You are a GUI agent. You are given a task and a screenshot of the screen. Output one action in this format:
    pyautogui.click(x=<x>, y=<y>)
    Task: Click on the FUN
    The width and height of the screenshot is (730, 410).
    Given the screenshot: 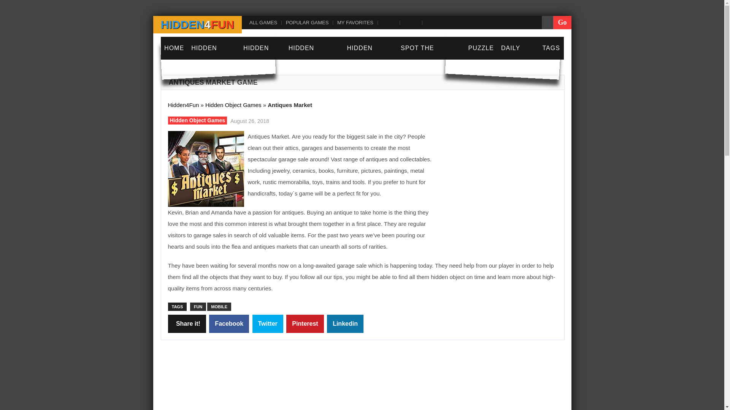 What is the action you would take?
    pyautogui.click(x=198, y=307)
    